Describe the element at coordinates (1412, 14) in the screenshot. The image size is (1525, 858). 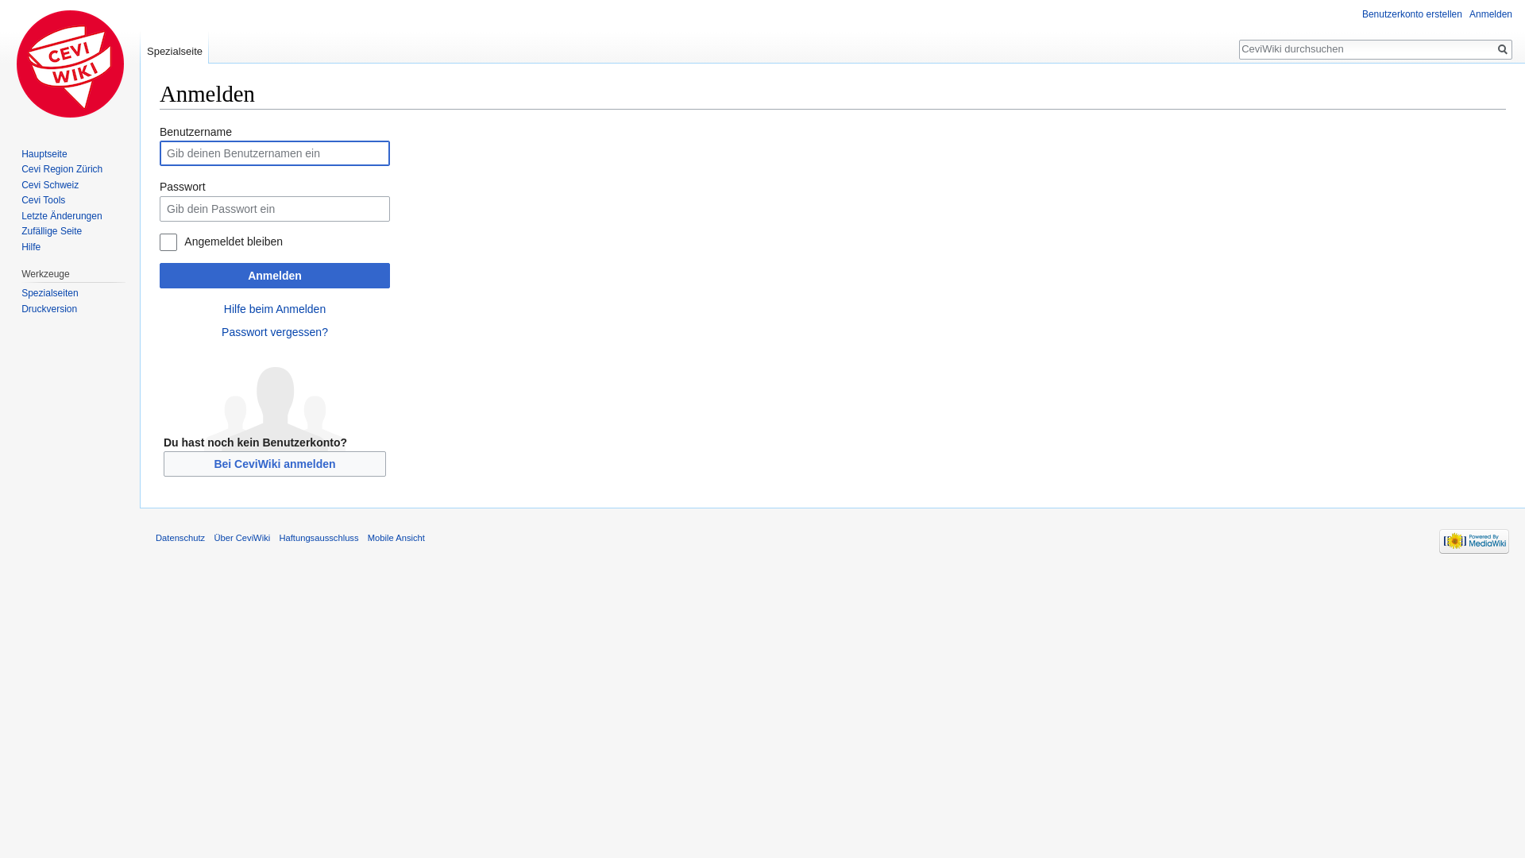
I see `Benutzerkonto erstellen` at that location.